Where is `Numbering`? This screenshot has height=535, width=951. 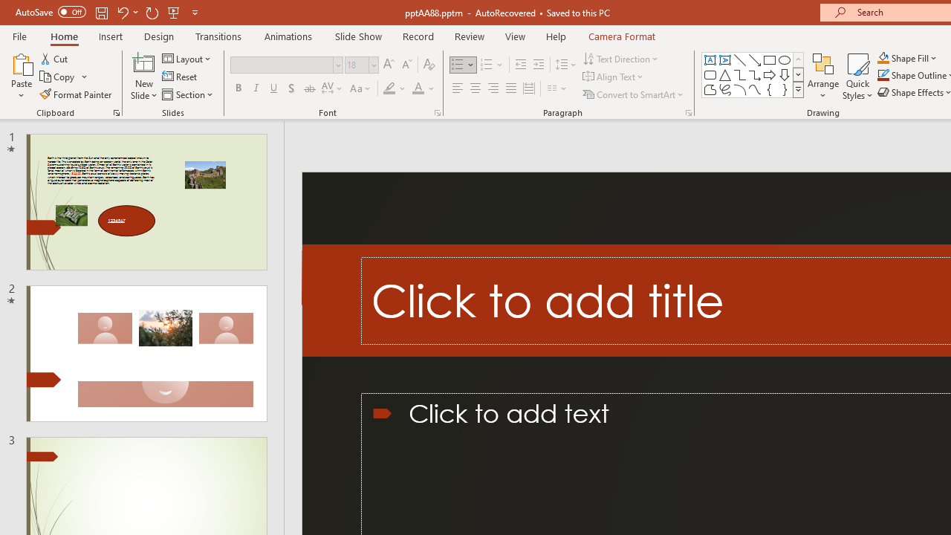
Numbering is located at coordinates (486, 65).